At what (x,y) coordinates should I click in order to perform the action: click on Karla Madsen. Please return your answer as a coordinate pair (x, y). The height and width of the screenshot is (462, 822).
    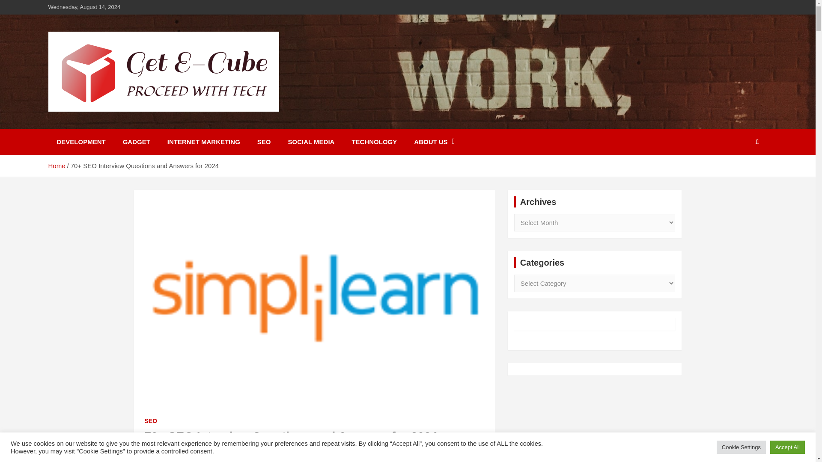
    Looking at the image, I should click on (214, 452).